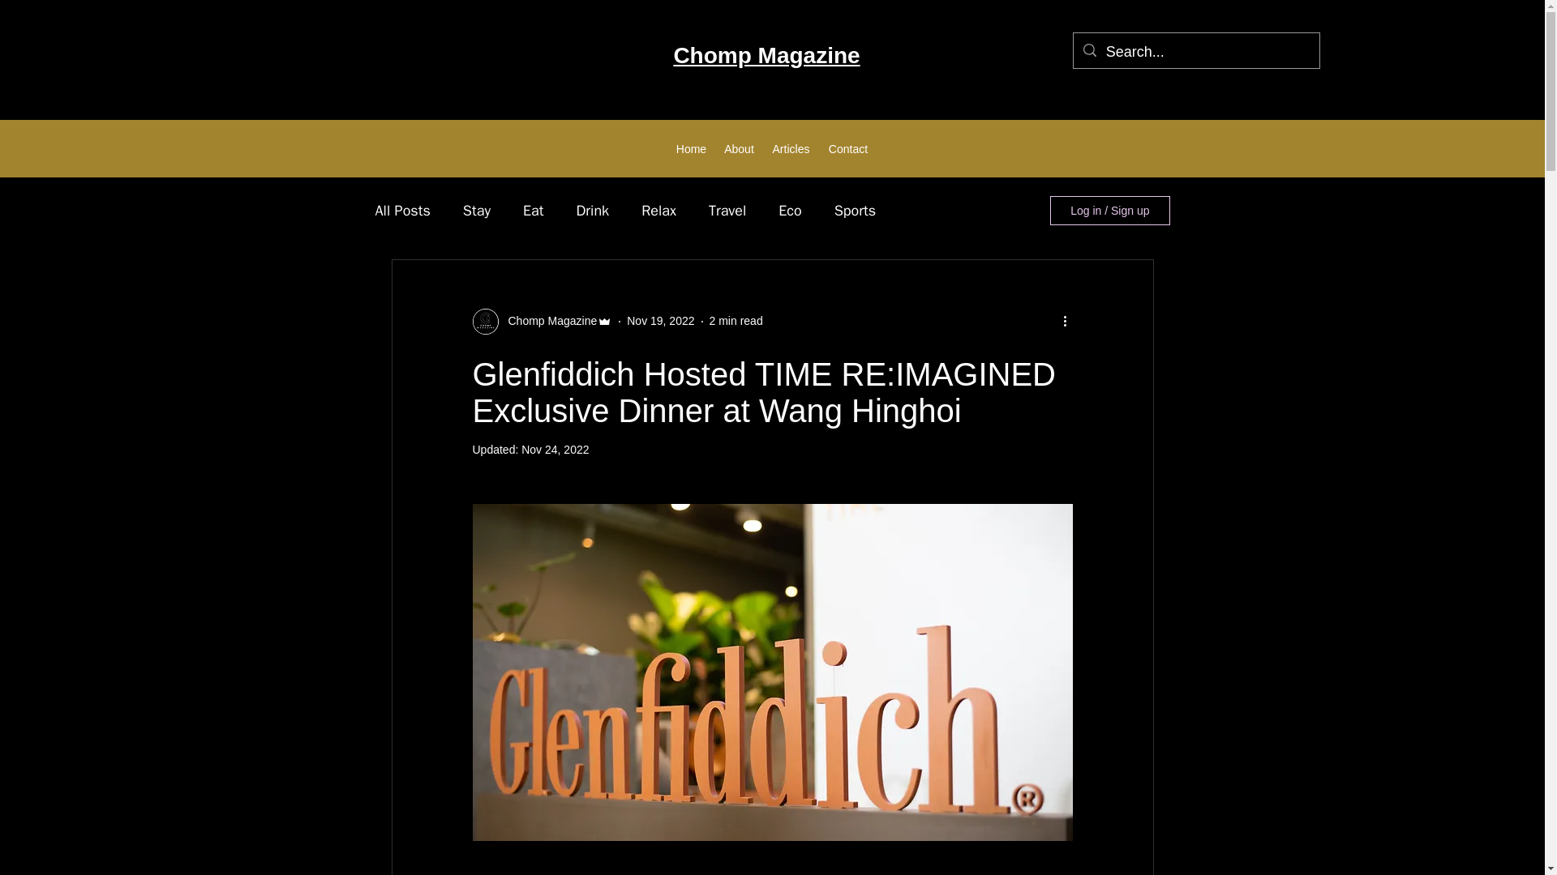  Describe the element at coordinates (766, 55) in the screenshot. I see `Chomp Magazine` at that location.